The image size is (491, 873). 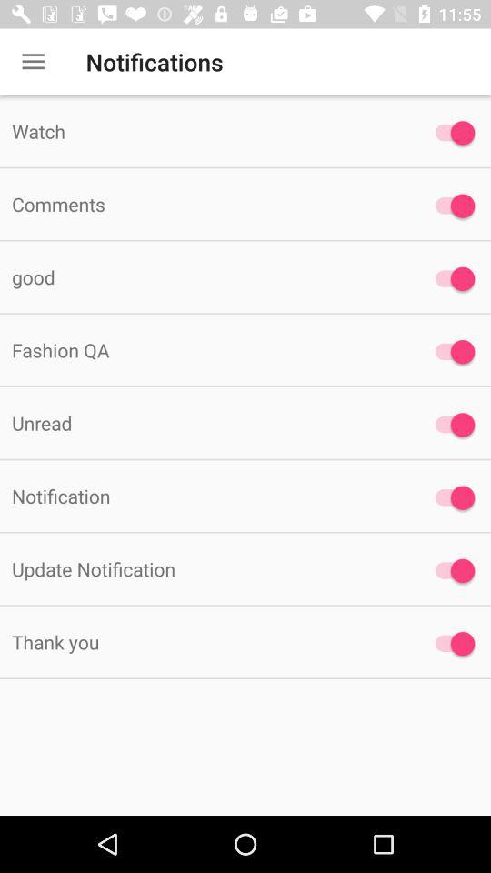 What do you see at coordinates (451, 352) in the screenshot?
I see `toggle fashion qa` at bounding box center [451, 352].